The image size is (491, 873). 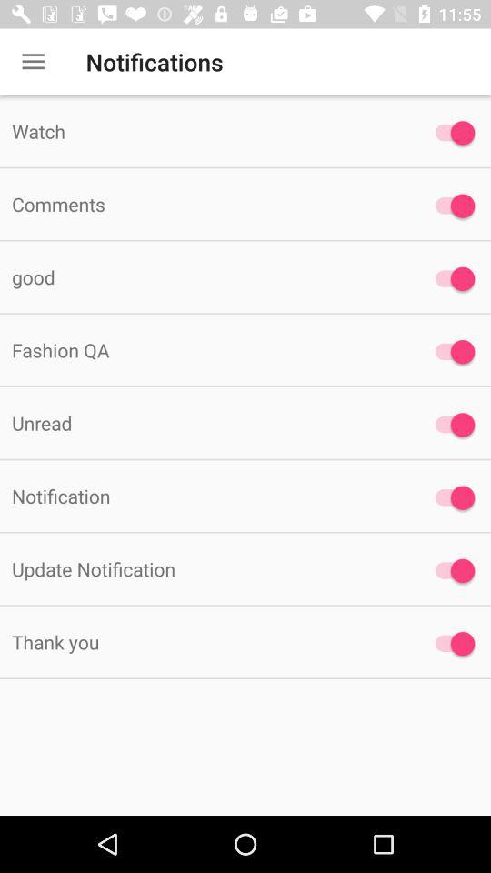 What do you see at coordinates (451, 352) in the screenshot?
I see `toggle fashion qa` at bounding box center [451, 352].